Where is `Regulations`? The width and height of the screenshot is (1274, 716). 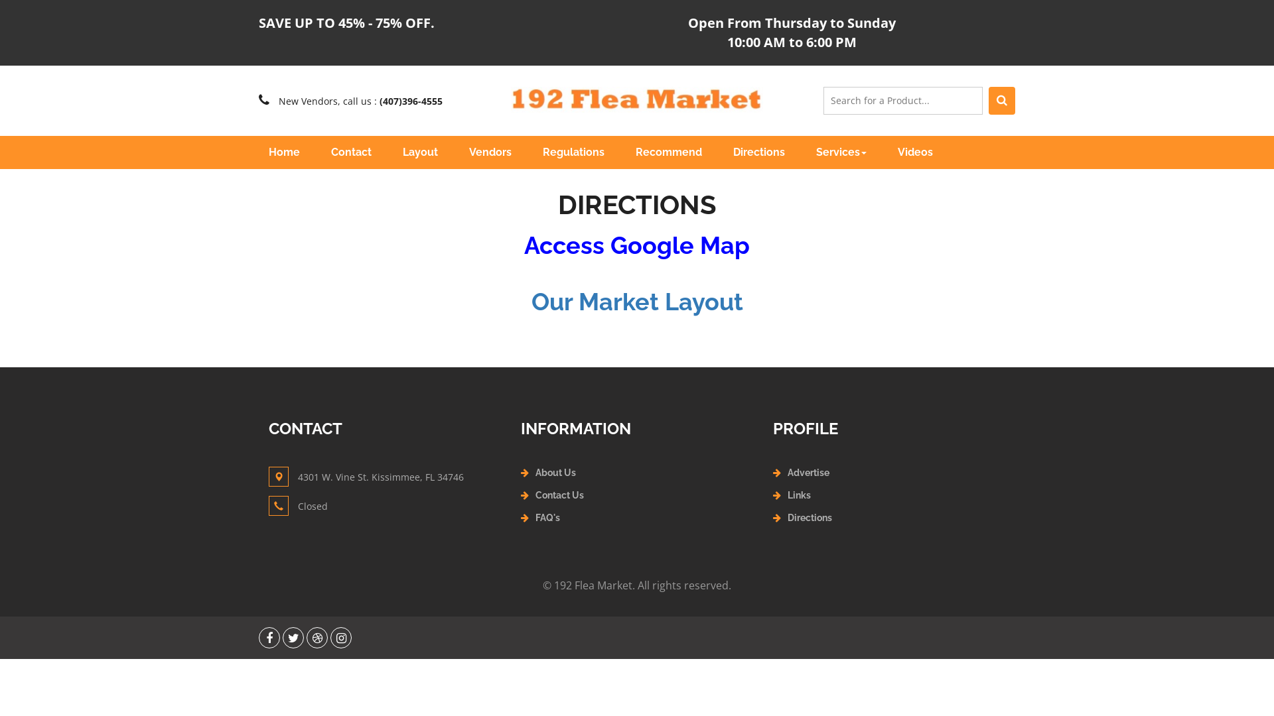 Regulations is located at coordinates (573, 152).